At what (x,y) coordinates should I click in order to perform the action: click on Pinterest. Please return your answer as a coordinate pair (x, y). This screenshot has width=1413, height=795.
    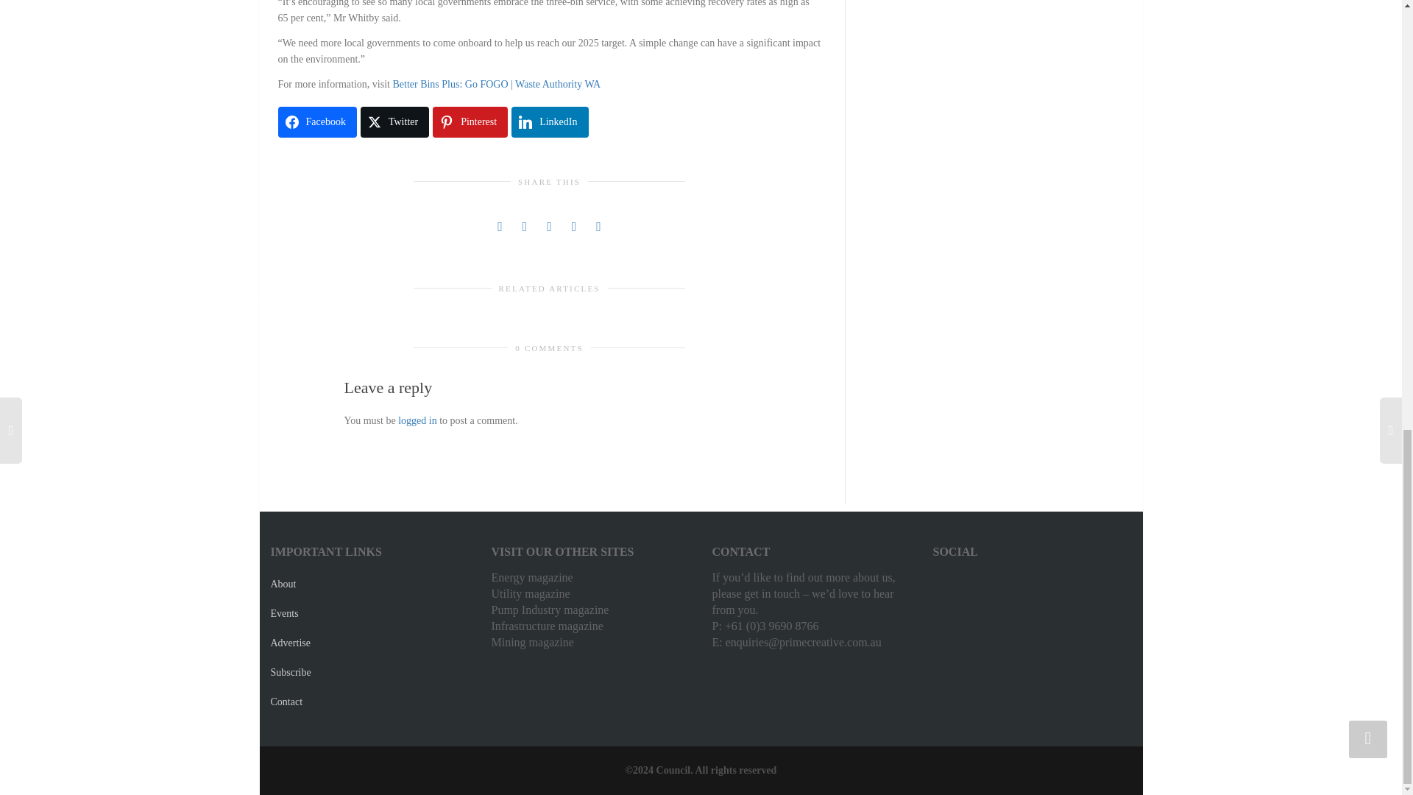
    Looking at the image, I should click on (470, 121).